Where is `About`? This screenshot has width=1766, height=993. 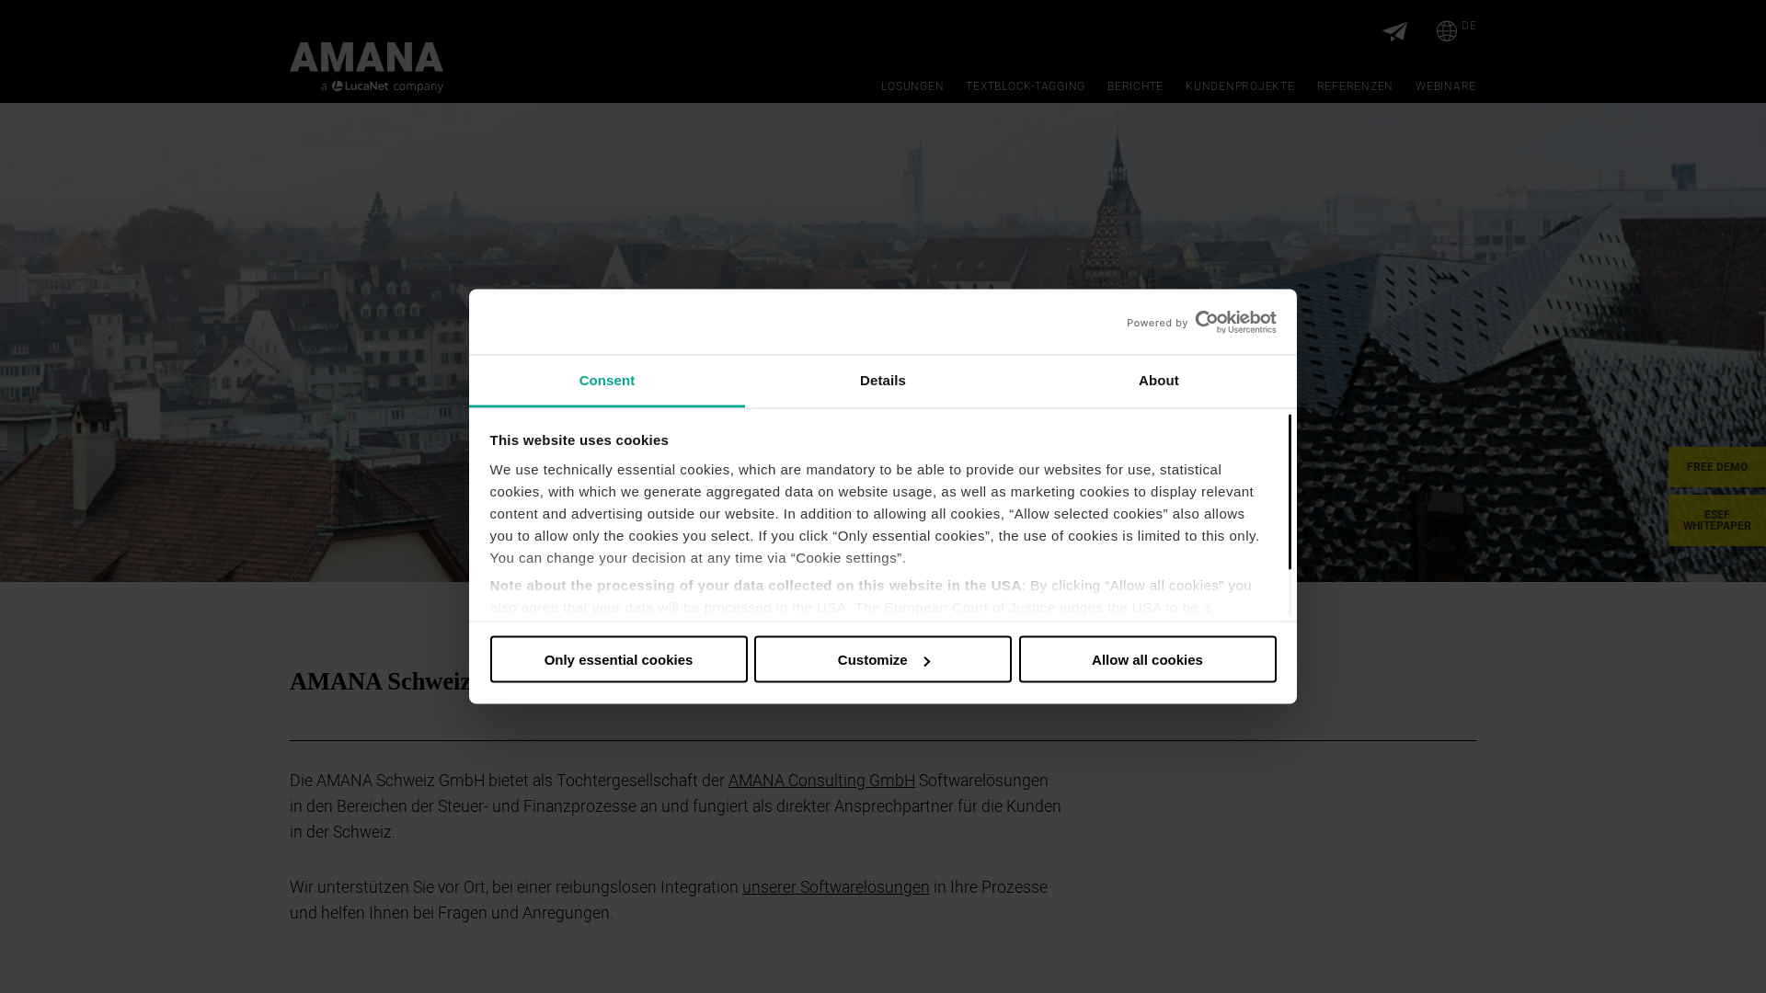 About is located at coordinates (1159, 381).